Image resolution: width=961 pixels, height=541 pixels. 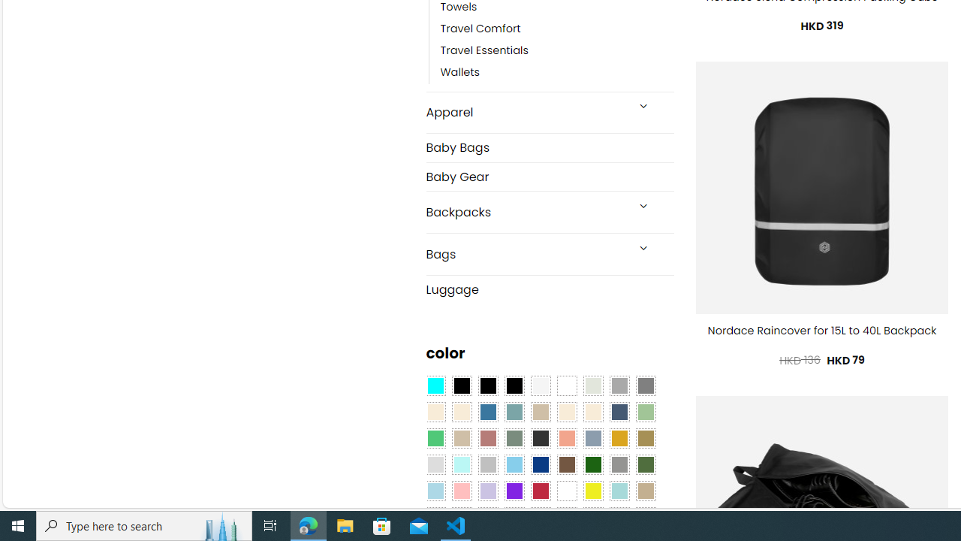 What do you see at coordinates (567, 491) in the screenshot?
I see `White` at bounding box center [567, 491].